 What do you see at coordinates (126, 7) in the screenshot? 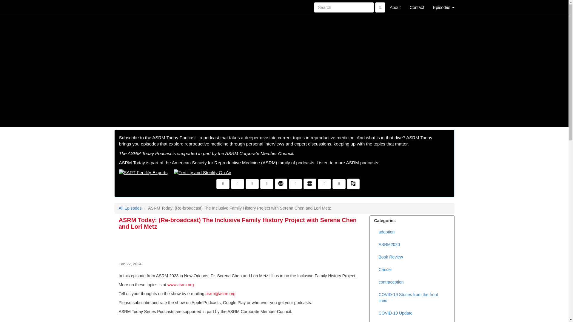
I see `Home Page` at bounding box center [126, 7].